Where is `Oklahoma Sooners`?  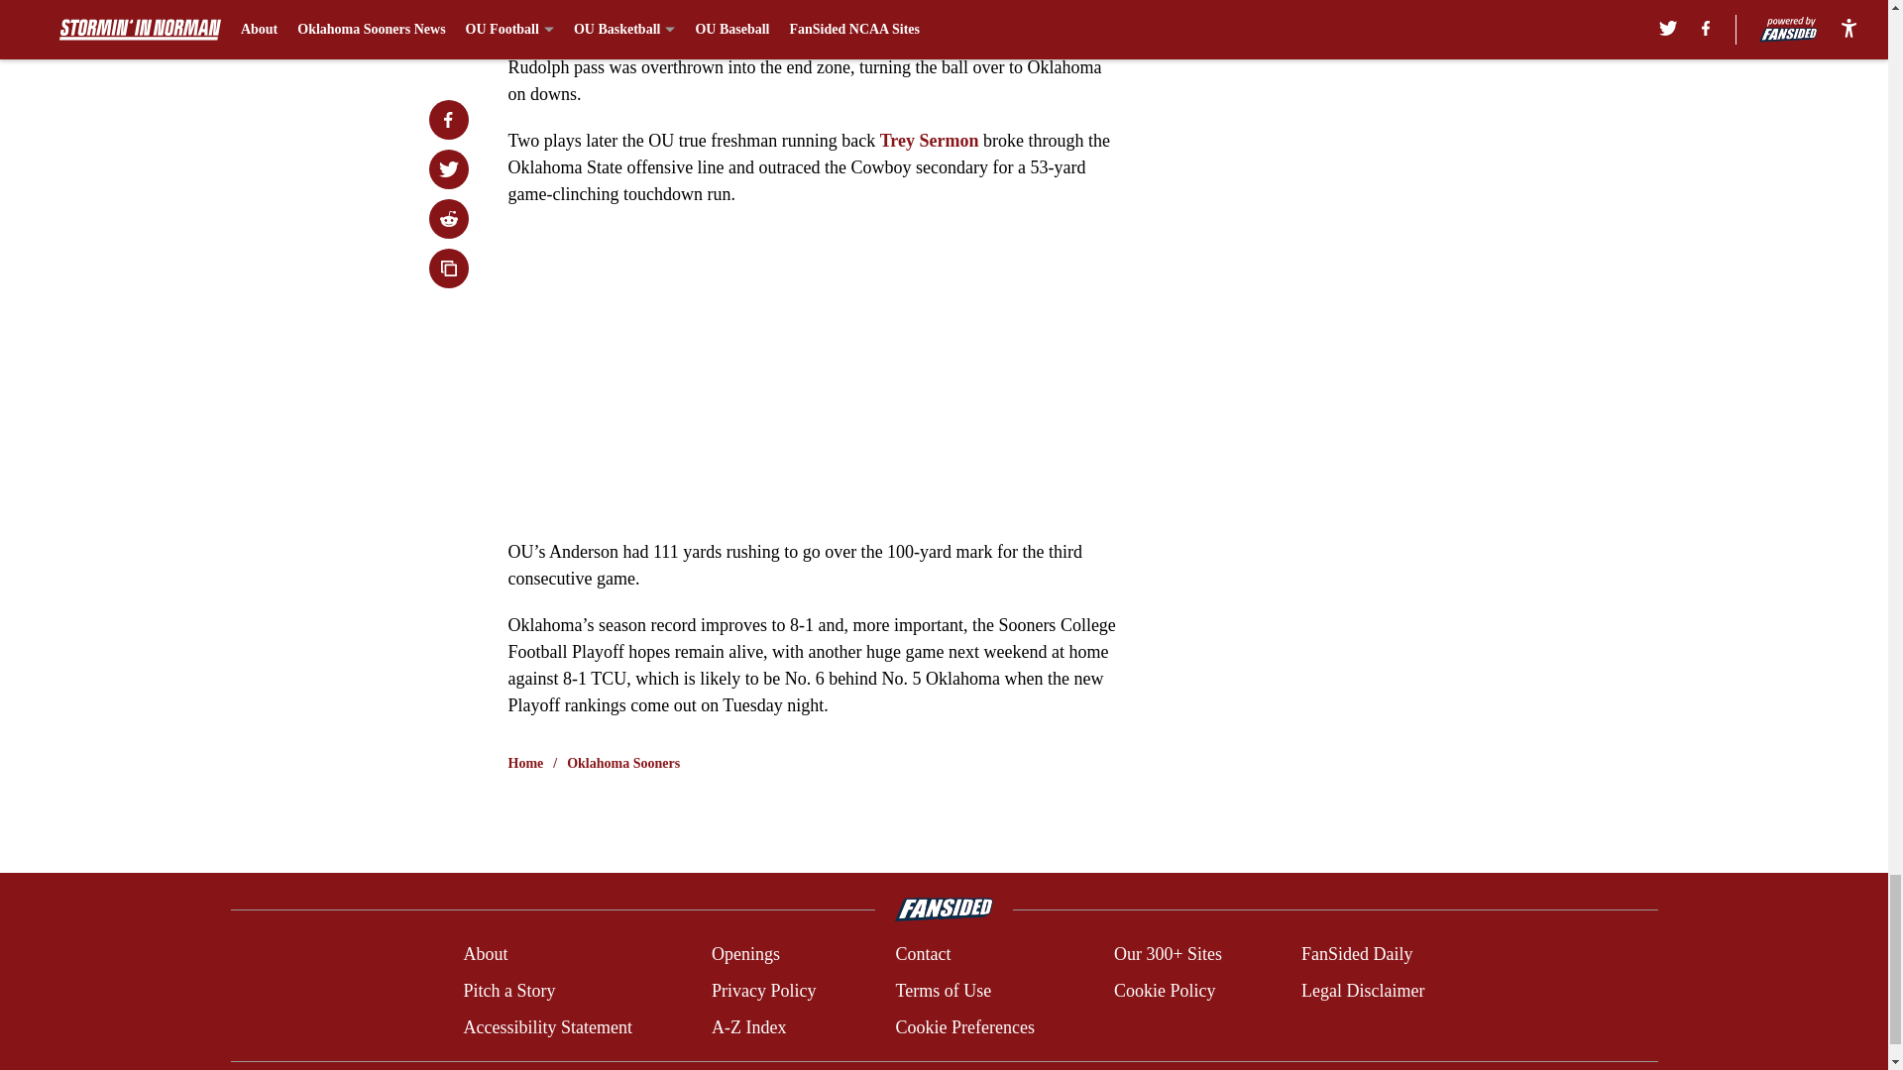 Oklahoma Sooners is located at coordinates (622, 763).